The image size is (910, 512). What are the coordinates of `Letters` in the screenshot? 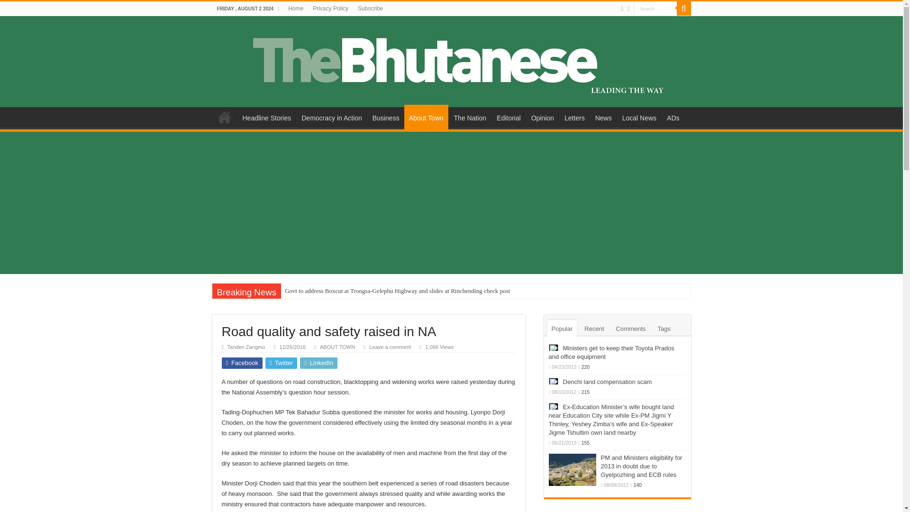 It's located at (574, 117).